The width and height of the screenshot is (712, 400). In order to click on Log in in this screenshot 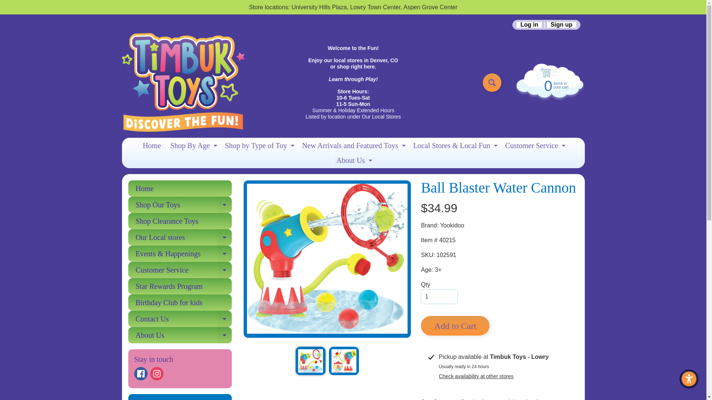, I will do `click(529, 24)`.